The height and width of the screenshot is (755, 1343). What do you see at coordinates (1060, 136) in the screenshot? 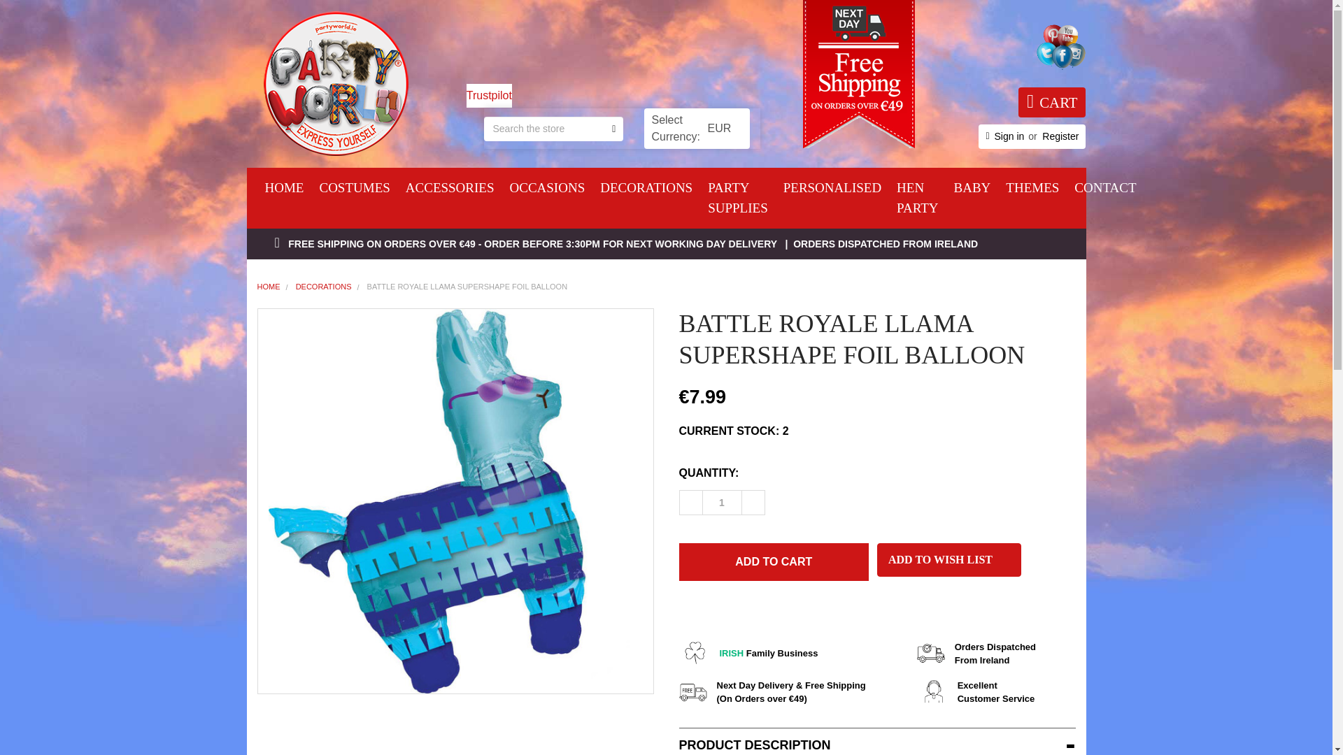
I see `Register` at bounding box center [1060, 136].